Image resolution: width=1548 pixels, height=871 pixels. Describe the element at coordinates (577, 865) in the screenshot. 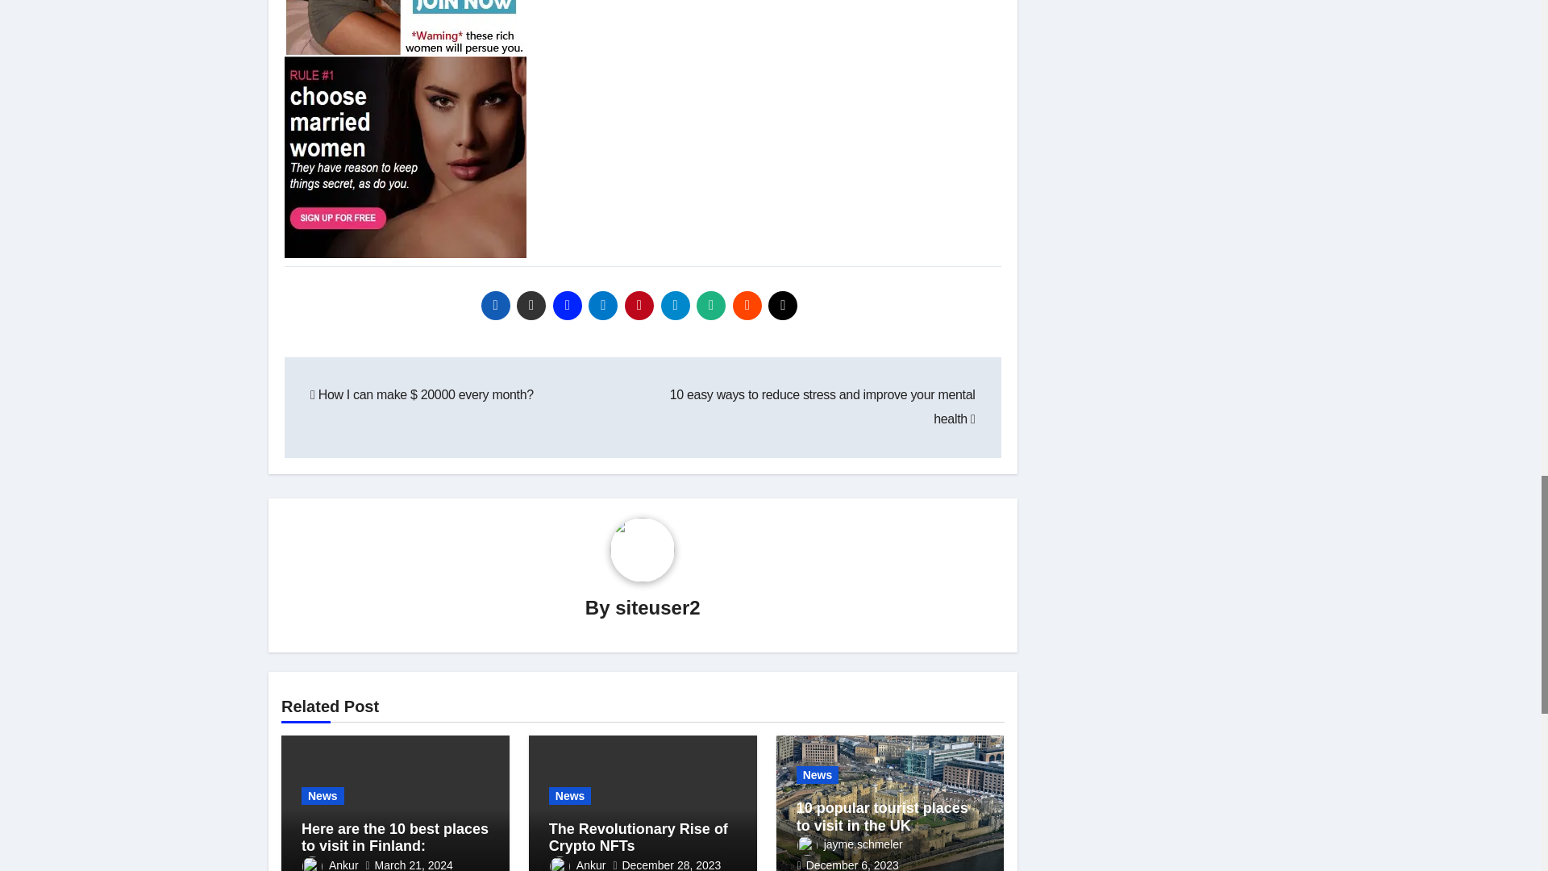

I see `Ankur` at that location.